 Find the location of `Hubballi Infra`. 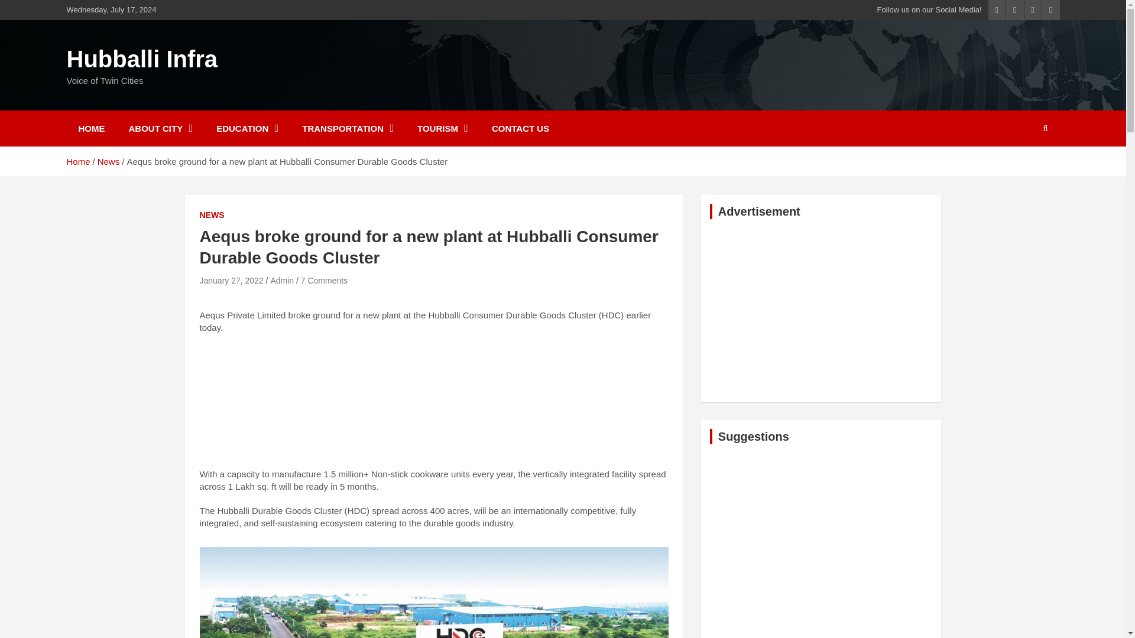

Hubballi Infra is located at coordinates (142, 59).